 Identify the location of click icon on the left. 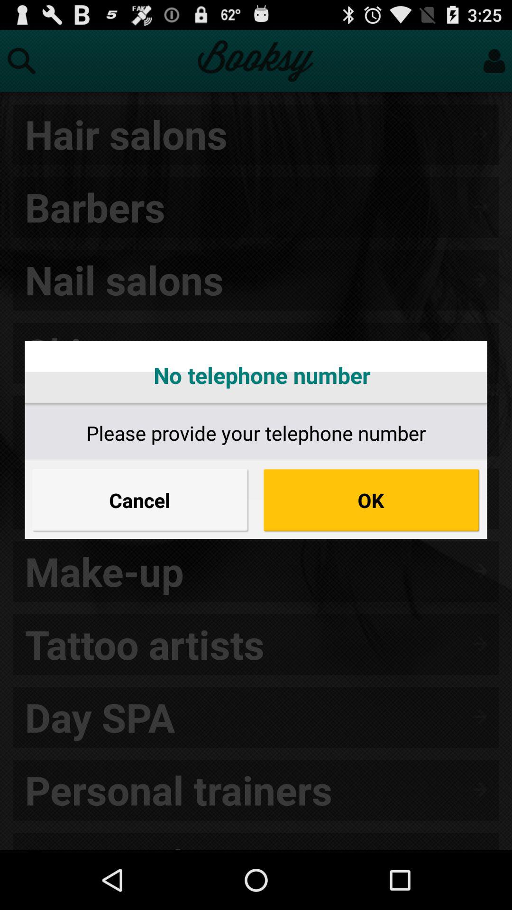
(140, 500).